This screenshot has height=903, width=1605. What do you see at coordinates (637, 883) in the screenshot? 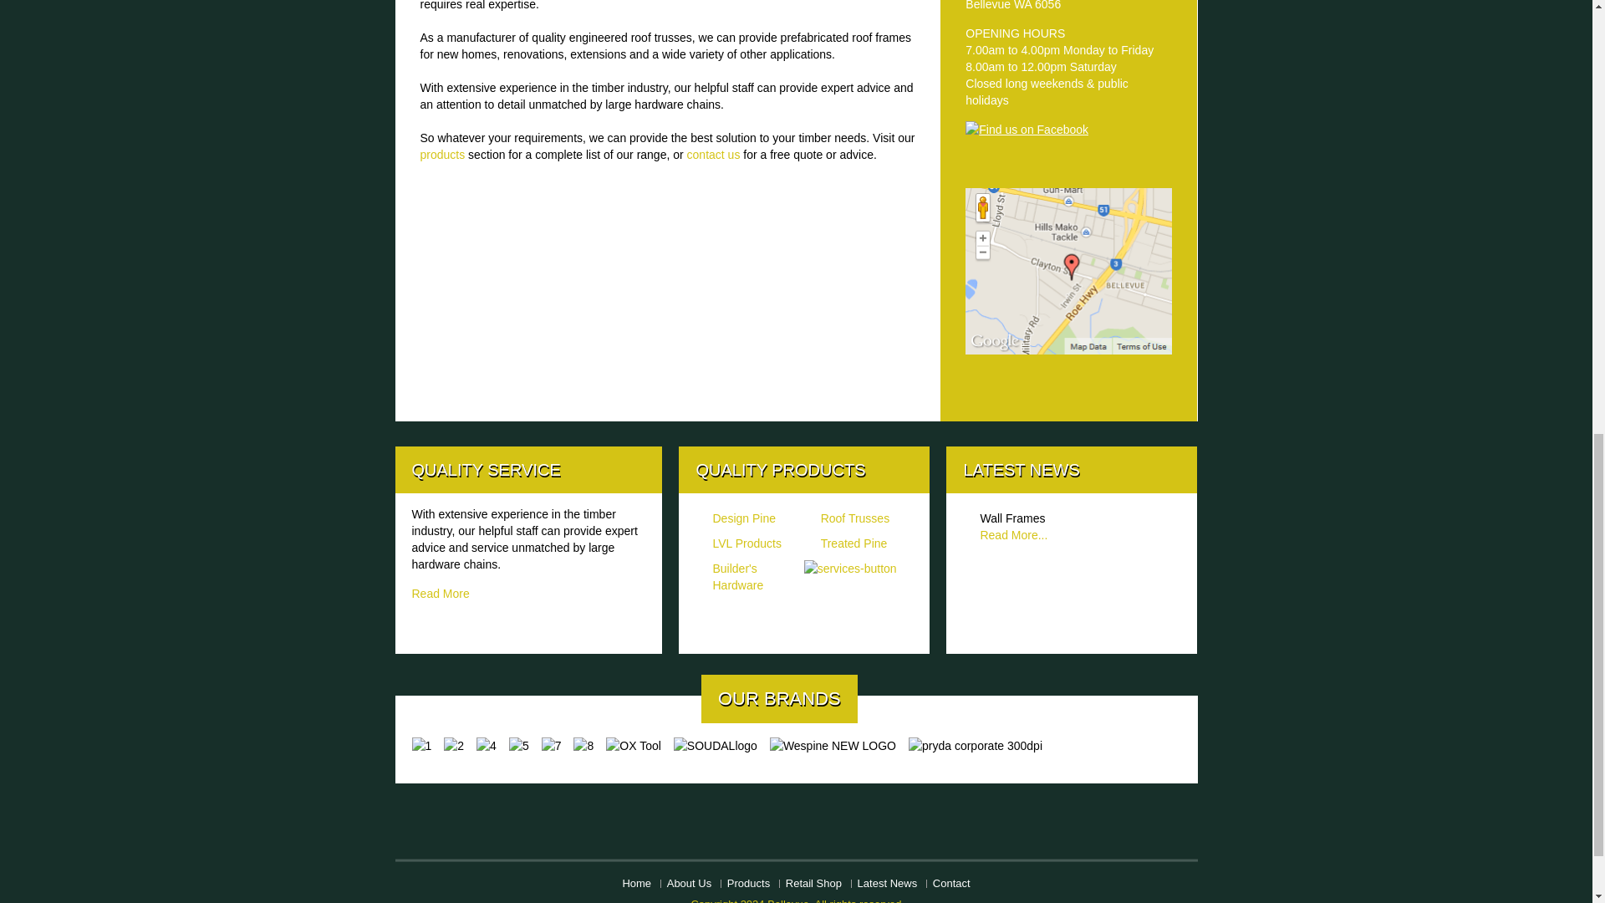
I see `Home` at bounding box center [637, 883].